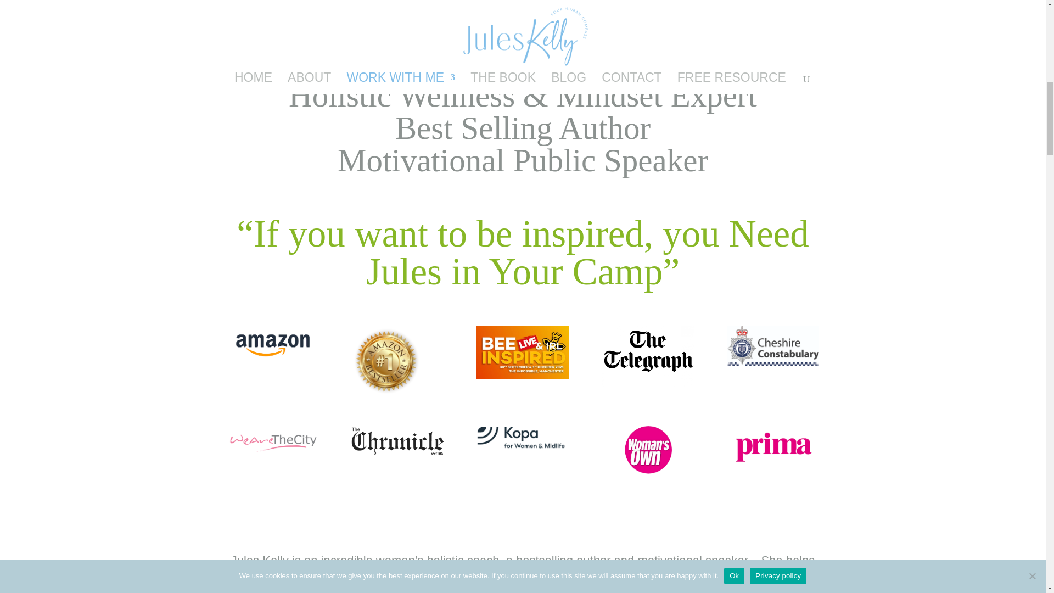 The image size is (1054, 593). Describe the element at coordinates (272, 440) in the screenshot. I see `we are the city` at that location.